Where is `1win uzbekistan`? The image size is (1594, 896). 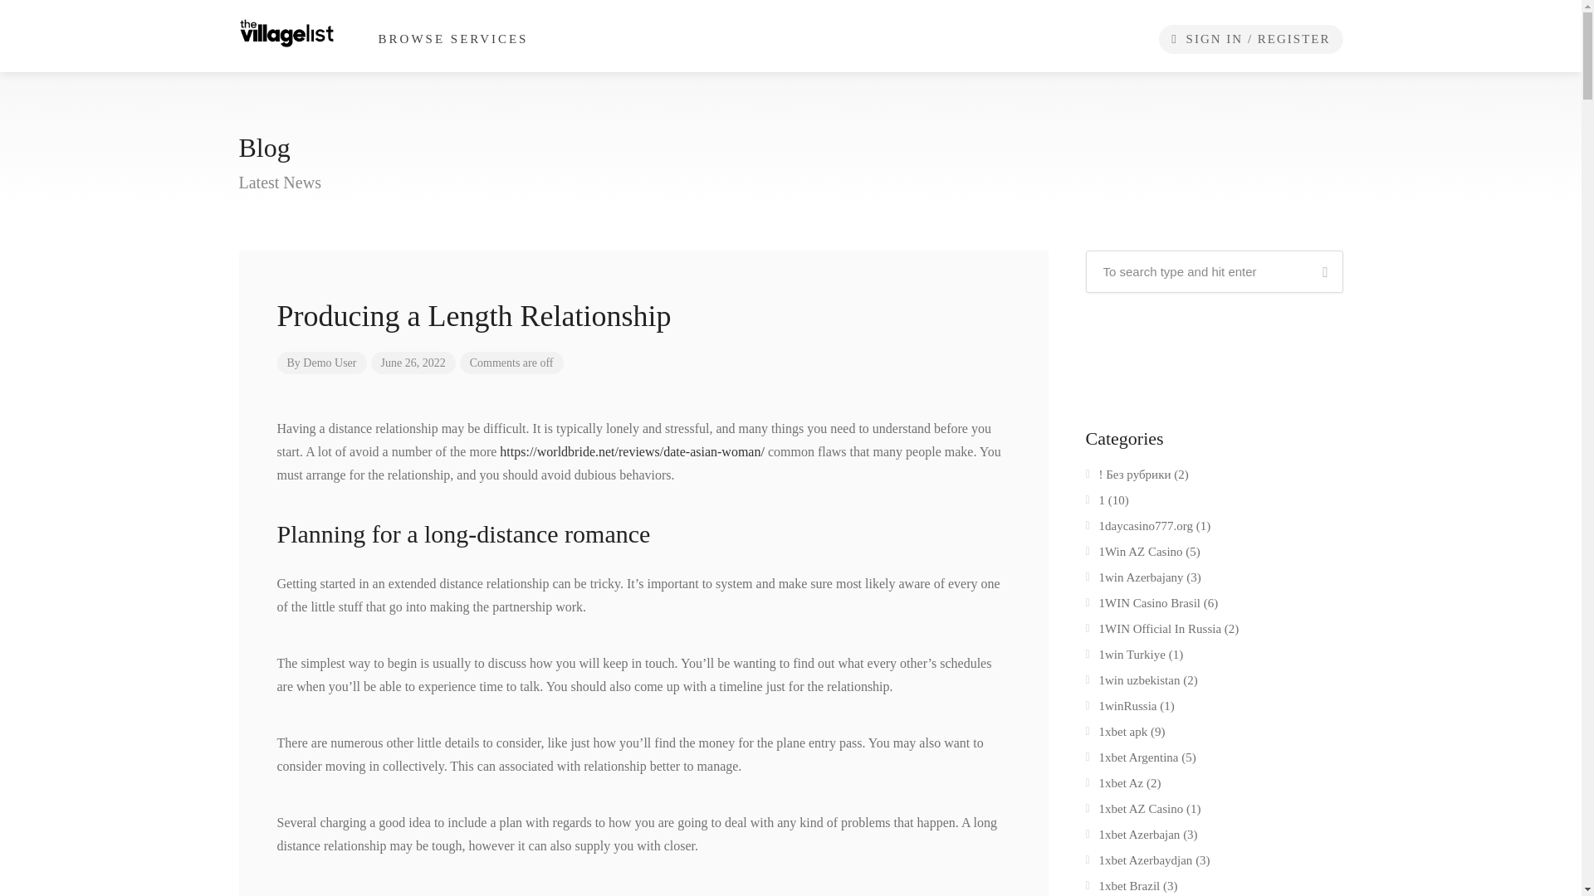
1win uzbekistan is located at coordinates (1132, 684).